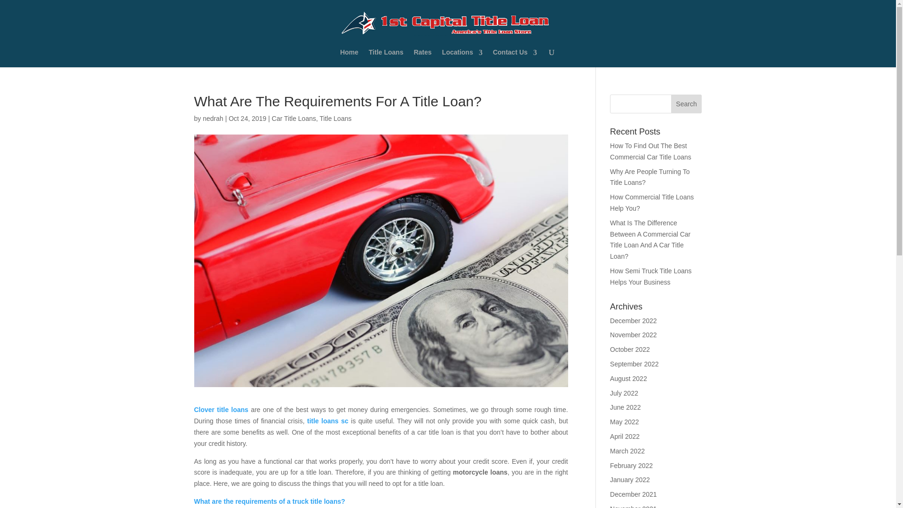  I want to click on title loans sc, so click(327, 421).